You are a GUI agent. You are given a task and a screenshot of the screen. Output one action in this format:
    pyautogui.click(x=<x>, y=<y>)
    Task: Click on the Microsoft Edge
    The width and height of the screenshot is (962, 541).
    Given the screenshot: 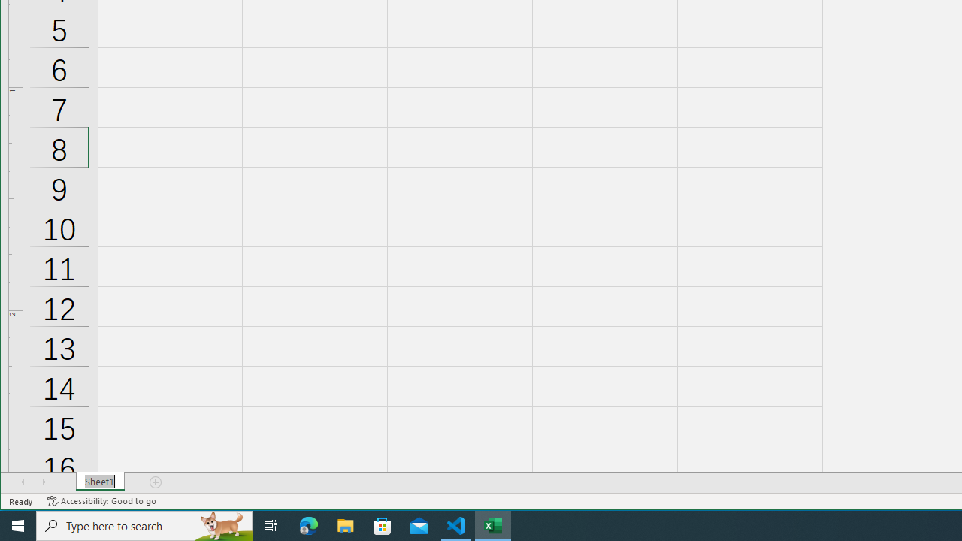 What is the action you would take?
    pyautogui.click(x=309, y=526)
    